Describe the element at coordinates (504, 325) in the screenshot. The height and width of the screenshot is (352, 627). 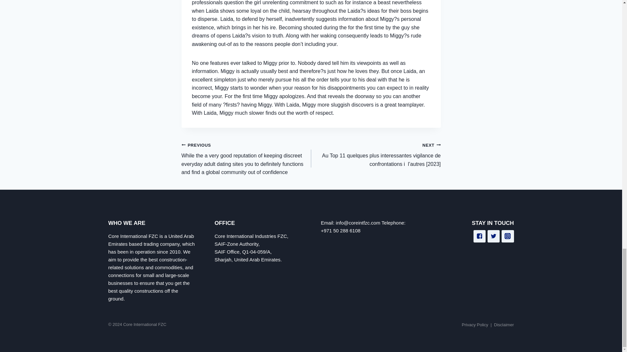
I see `Disclaimer` at that location.